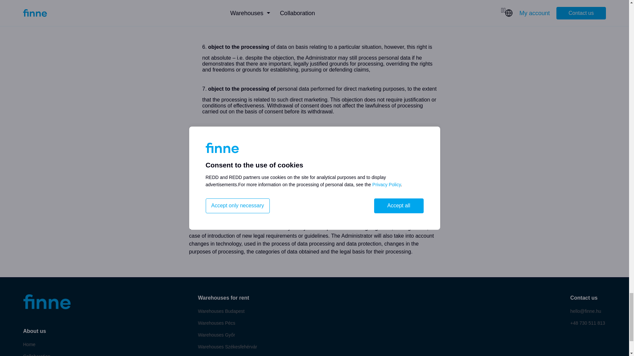  What do you see at coordinates (221, 311) in the screenshot?
I see `Warehouses Budapest` at bounding box center [221, 311].